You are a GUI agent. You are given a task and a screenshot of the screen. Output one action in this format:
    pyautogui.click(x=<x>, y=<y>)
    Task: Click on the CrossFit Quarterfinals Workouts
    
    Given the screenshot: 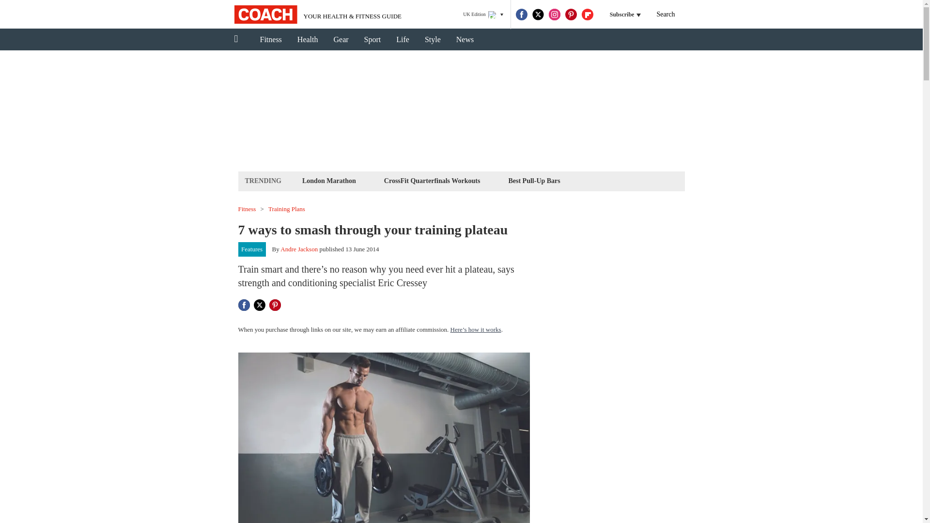 What is the action you would take?
    pyautogui.click(x=432, y=180)
    